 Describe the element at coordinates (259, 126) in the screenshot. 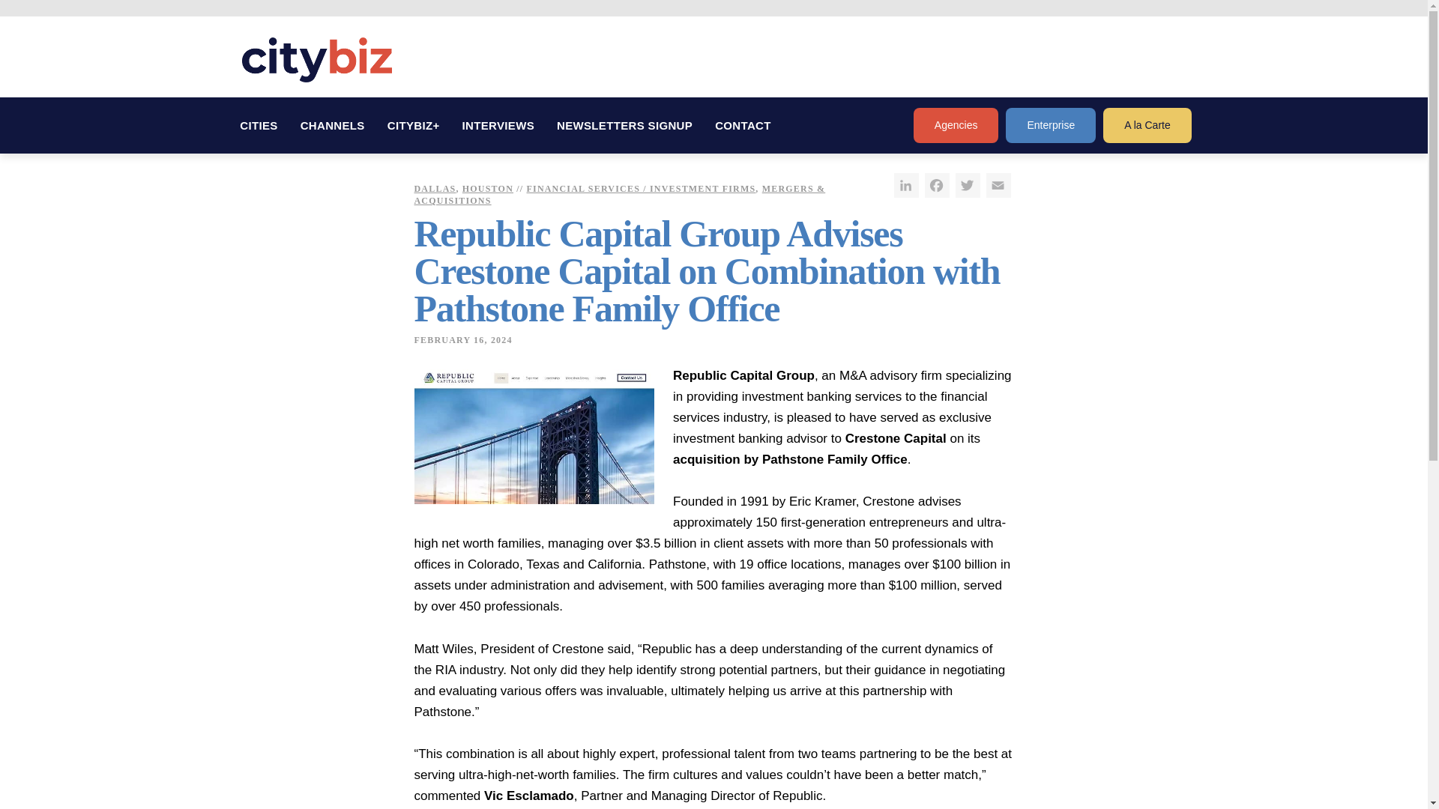

I see `CITIES` at that location.